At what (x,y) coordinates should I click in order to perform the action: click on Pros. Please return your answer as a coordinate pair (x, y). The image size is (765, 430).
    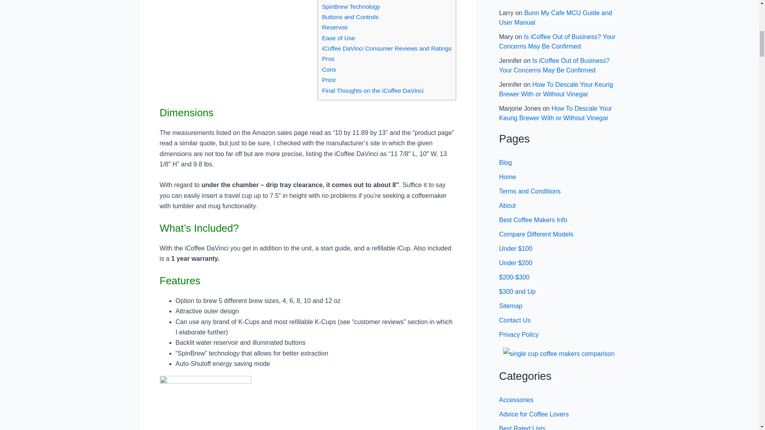
    Looking at the image, I should click on (328, 59).